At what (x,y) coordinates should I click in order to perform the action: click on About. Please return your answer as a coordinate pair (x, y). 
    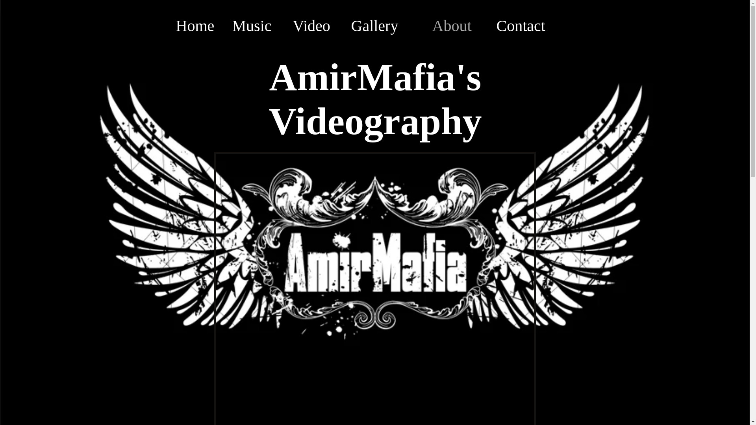
    Looking at the image, I should click on (461, 25).